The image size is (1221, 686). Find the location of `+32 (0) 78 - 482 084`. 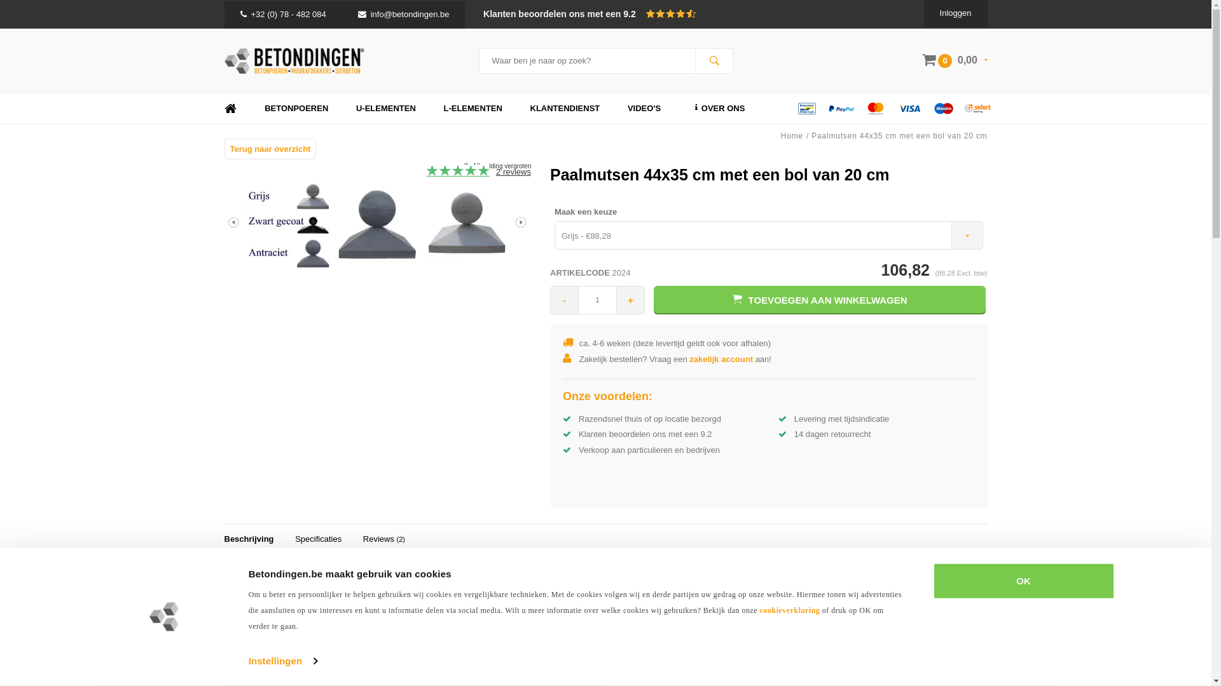

+32 (0) 78 - 482 084 is located at coordinates (284, 14).